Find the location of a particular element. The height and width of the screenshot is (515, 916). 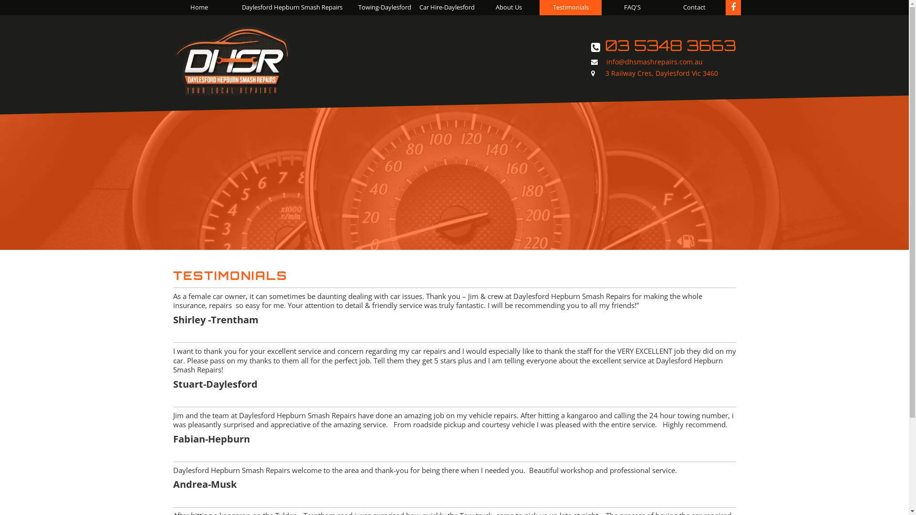

Car Hire-Daylesford is located at coordinates (447, 8).